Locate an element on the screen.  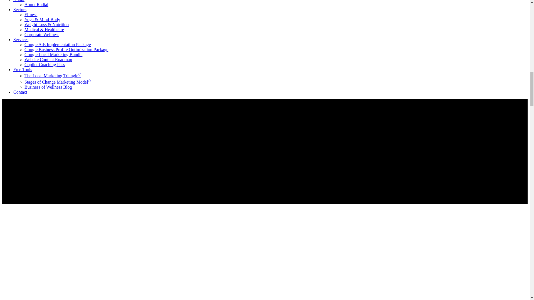
Google Local Marketing Bundle is located at coordinates (53, 54).